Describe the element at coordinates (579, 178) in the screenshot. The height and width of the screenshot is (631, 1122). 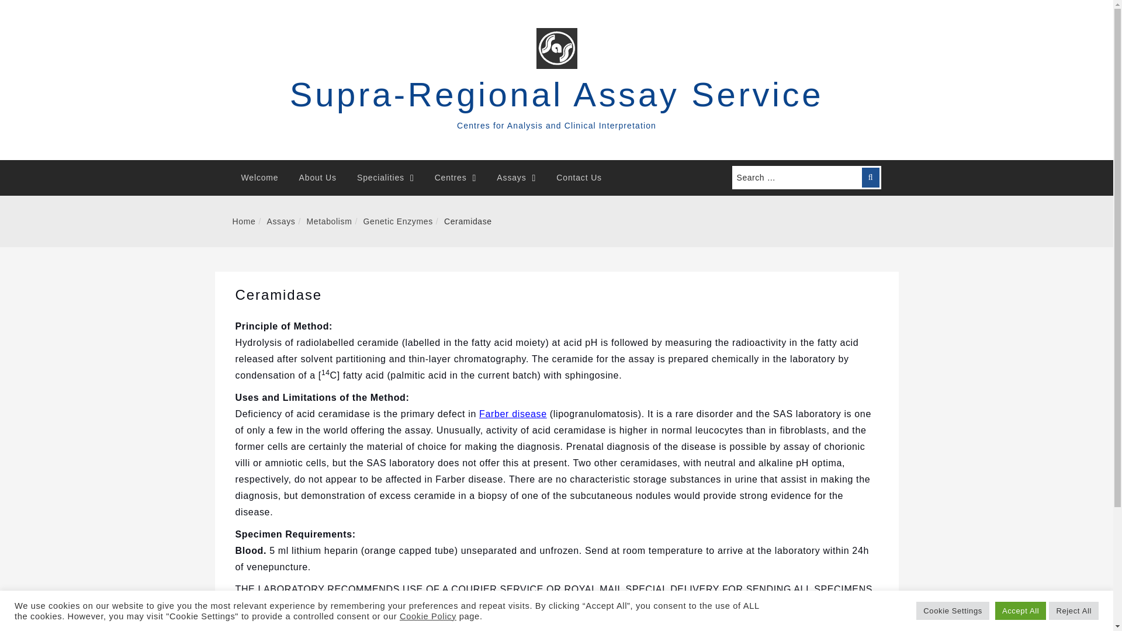
I see `Contact Us` at that location.